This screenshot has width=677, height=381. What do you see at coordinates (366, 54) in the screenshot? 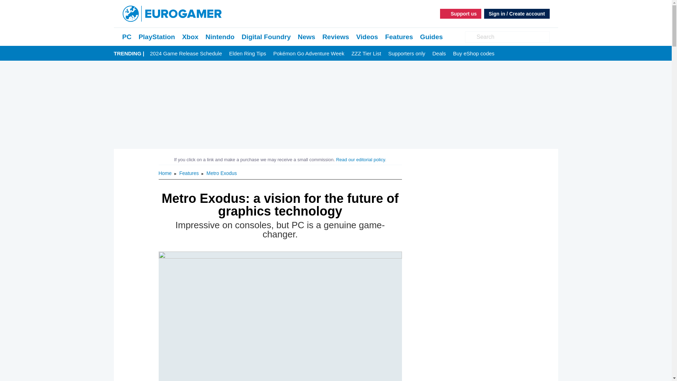
I see `ZZZ Tier List` at bounding box center [366, 54].